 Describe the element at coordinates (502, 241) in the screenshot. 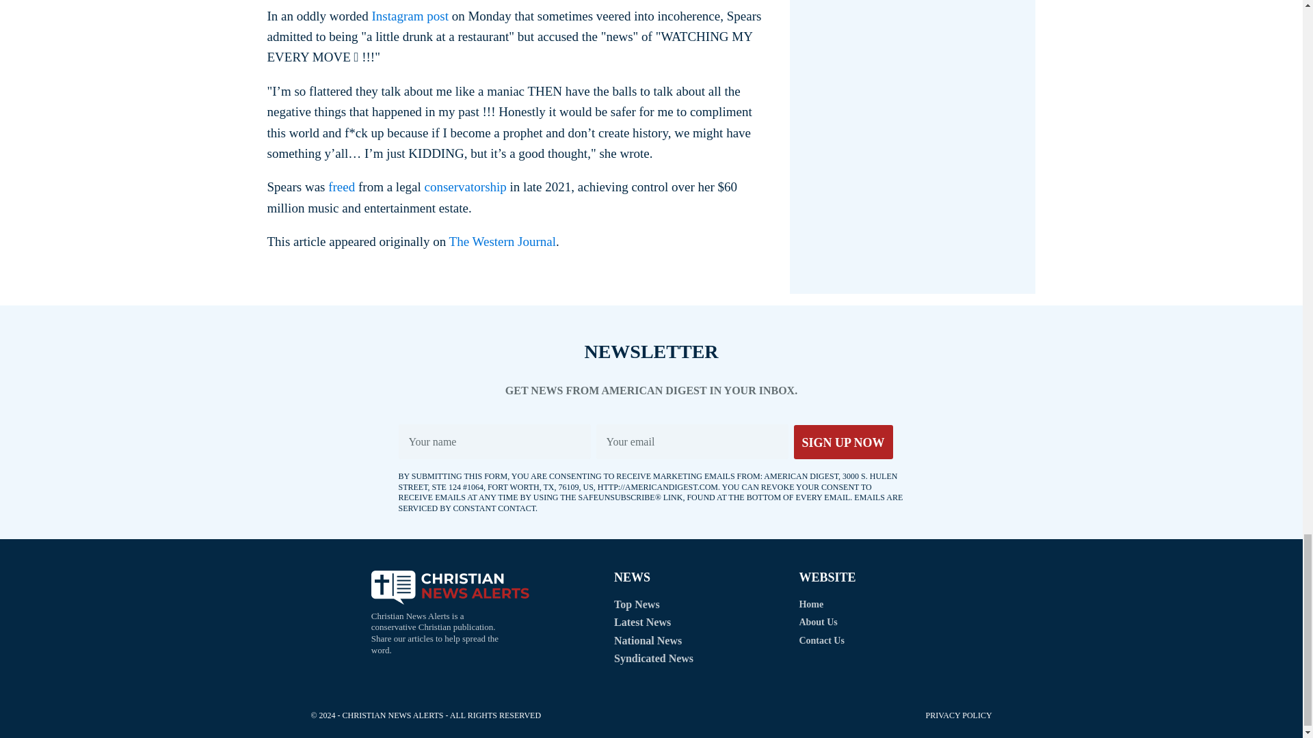

I see `The Western Journal` at that location.